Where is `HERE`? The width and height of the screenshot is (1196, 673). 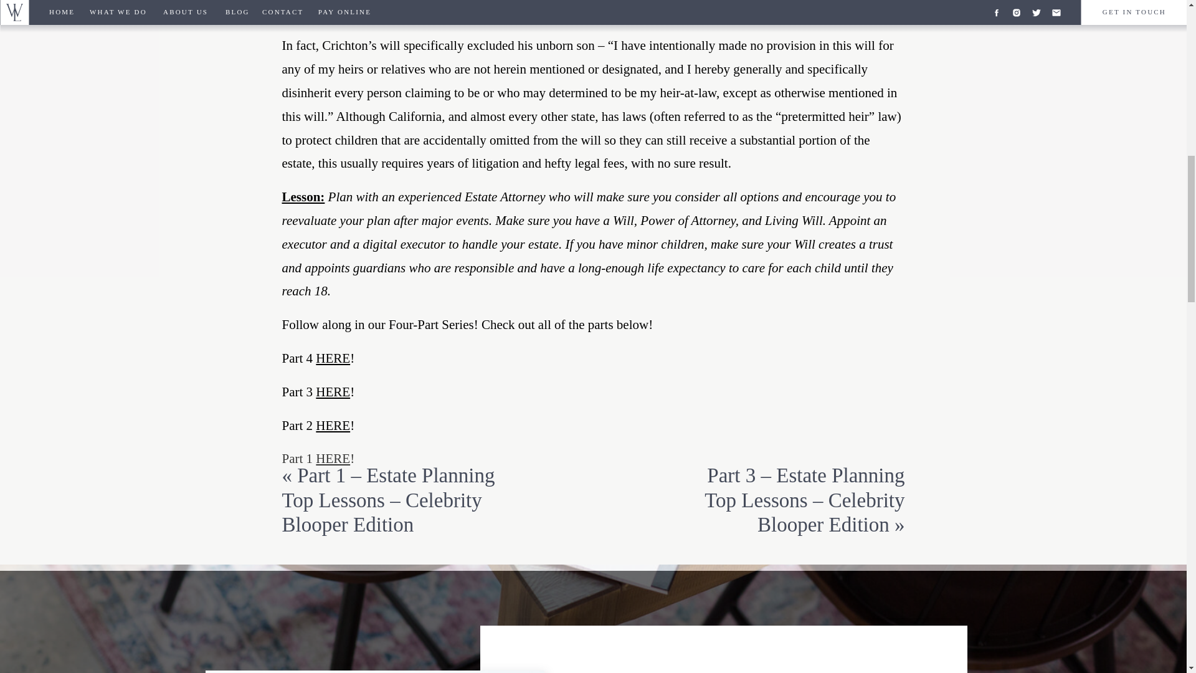 HERE is located at coordinates (333, 459).